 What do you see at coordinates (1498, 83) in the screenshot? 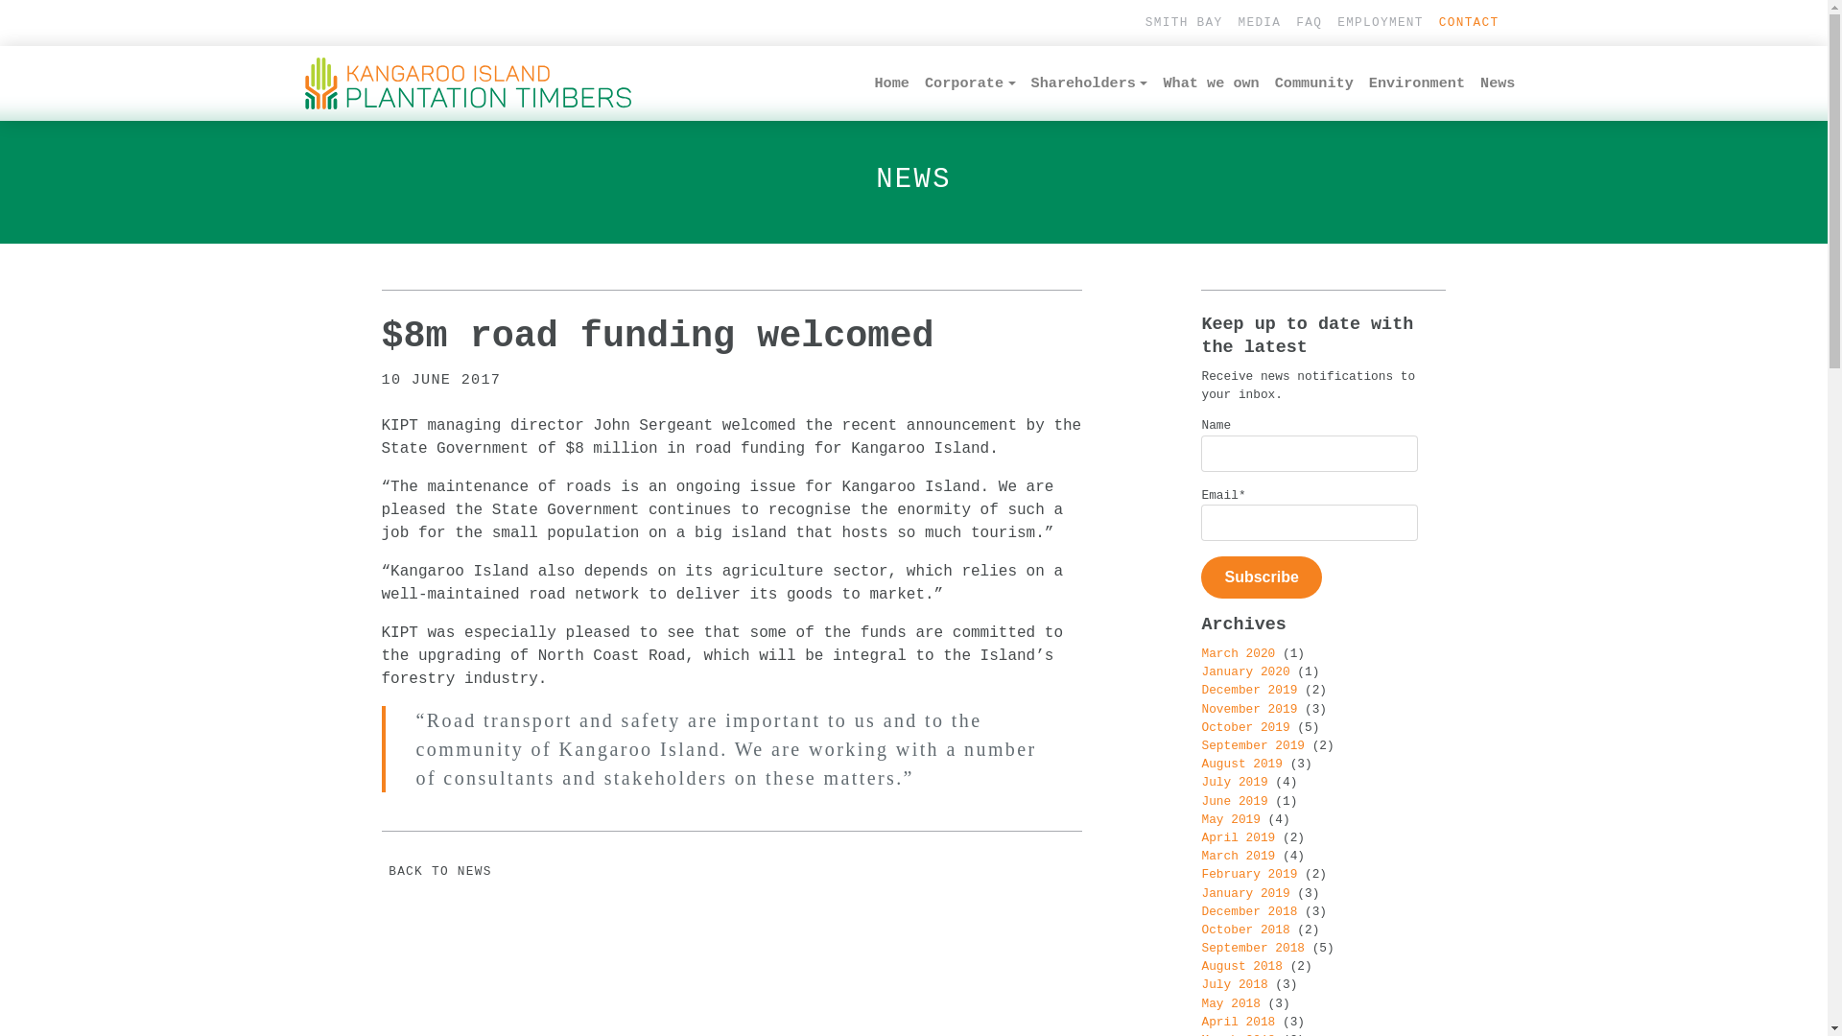
I see `News` at bounding box center [1498, 83].